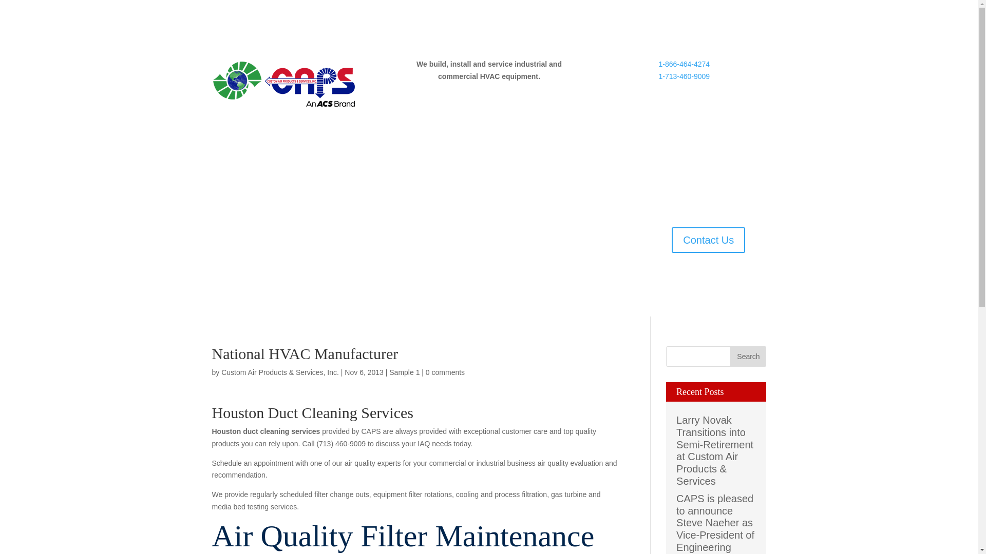 This screenshot has height=554, width=986. Describe the element at coordinates (405, 372) in the screenshot. I see `Sample 1` at that location.